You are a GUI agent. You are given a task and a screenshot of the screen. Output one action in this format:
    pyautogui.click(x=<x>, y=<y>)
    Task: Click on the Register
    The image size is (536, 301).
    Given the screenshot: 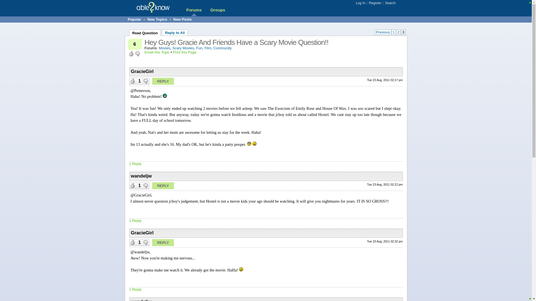 What is the action you would take?
    pyautogui.click(x=375, y=3)
    